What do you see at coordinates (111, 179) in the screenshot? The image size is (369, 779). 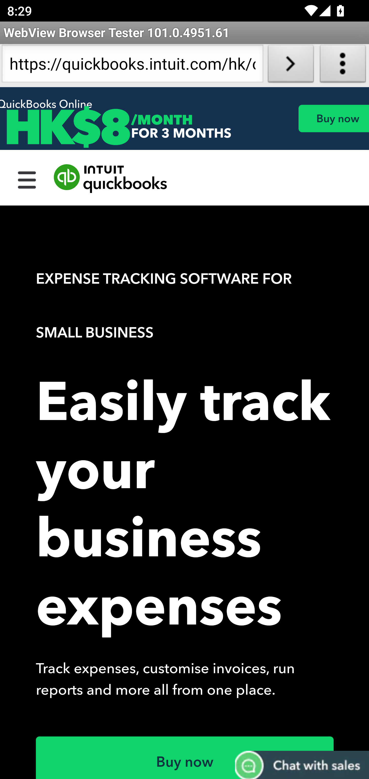 I see `quickbooks` at bounding box center [111, 179].